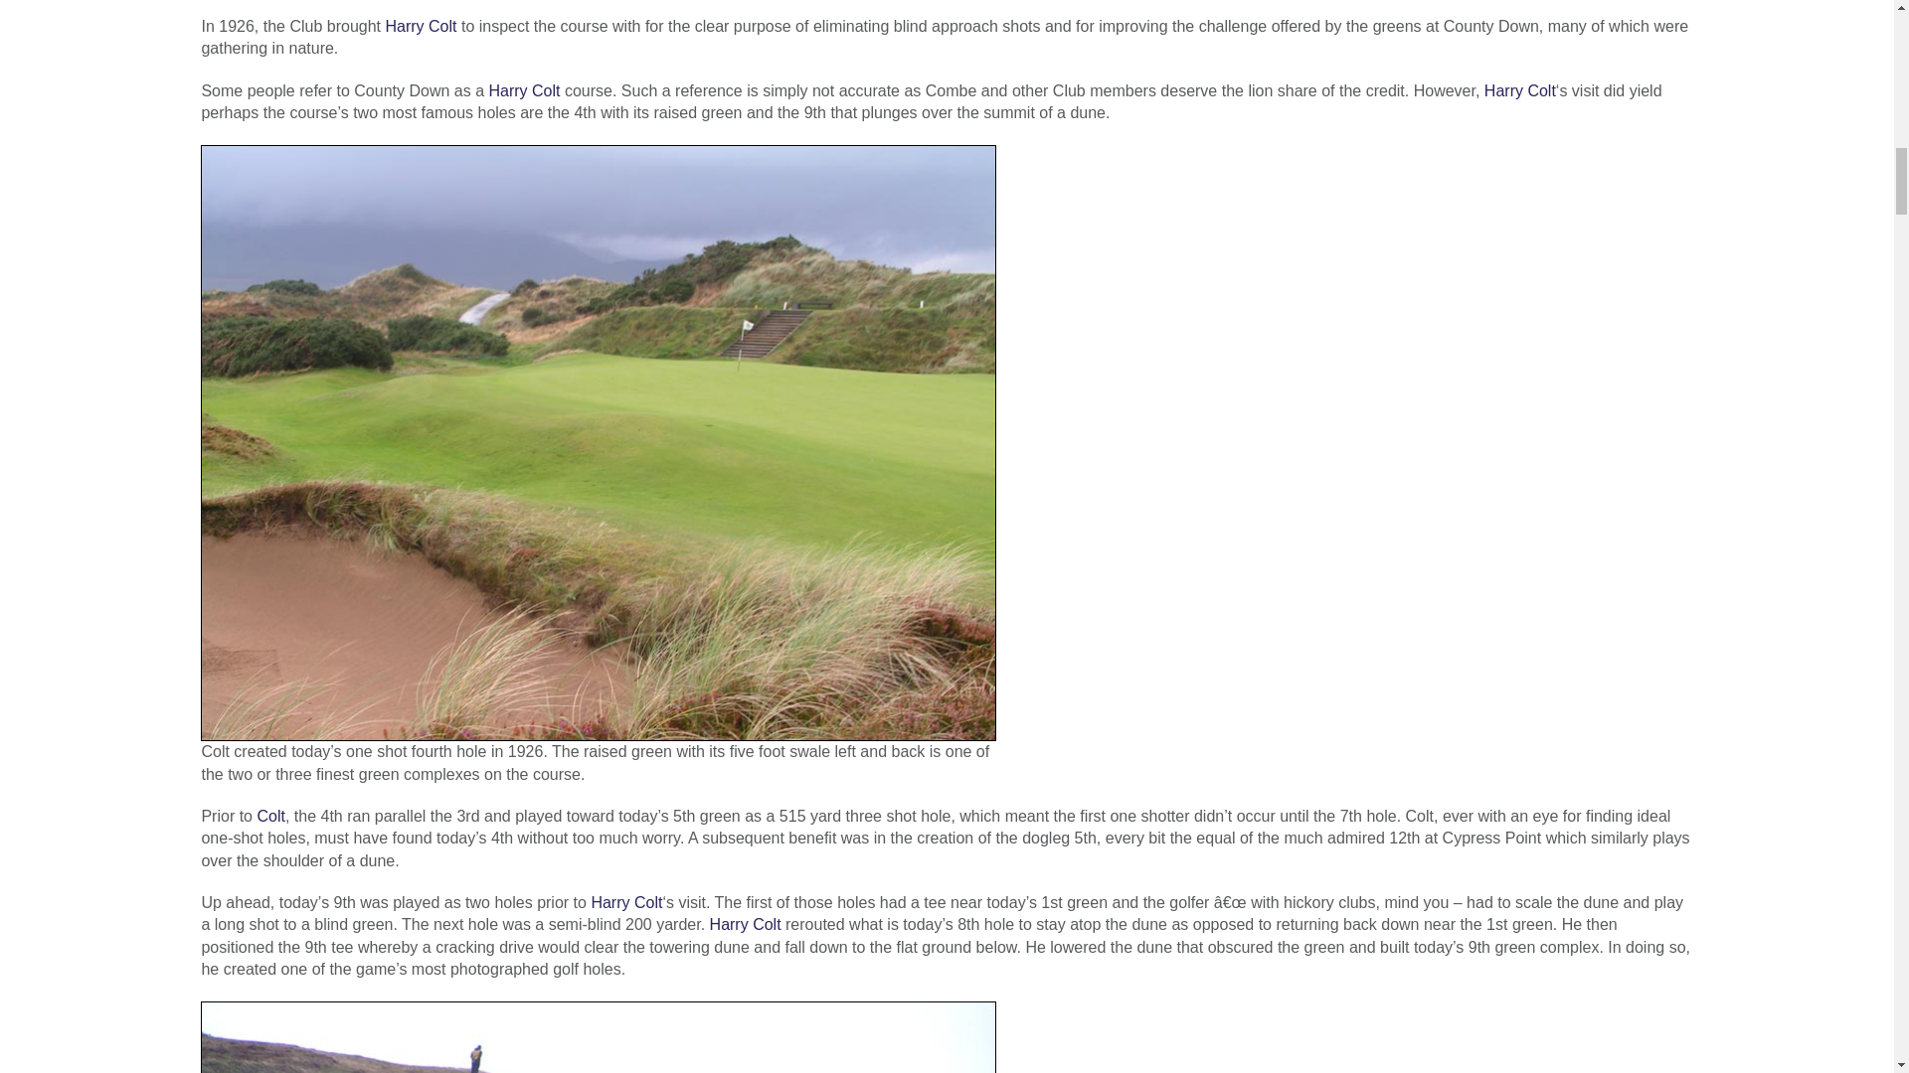 This screenshot has height=1073, width=1909. I want to click on Harry Colt Royal County Down, so click(270, 817).